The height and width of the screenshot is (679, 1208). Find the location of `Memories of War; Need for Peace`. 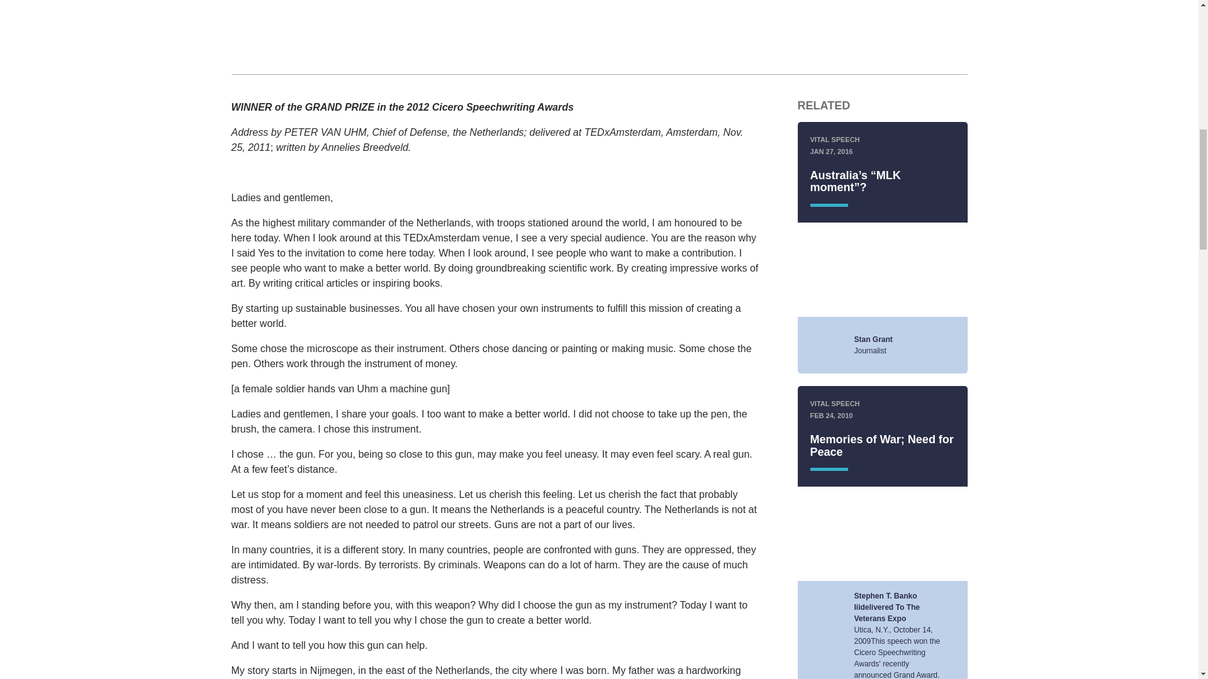

Memories of War; Need for Peace is located at coordinates (882, 446).